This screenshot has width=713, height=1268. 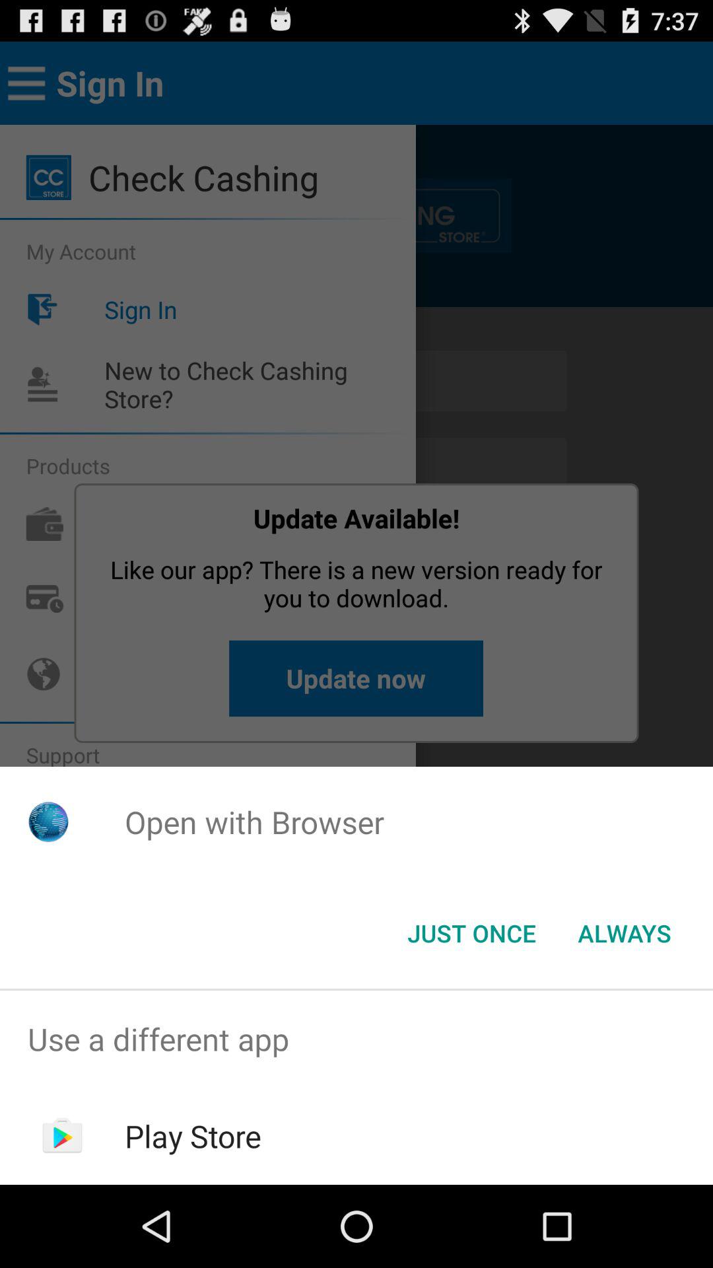 What do you see at coordinates (356, 1039) in the screenshot?
I see `launch the item above play store item` at bounding box center [356, 1039].